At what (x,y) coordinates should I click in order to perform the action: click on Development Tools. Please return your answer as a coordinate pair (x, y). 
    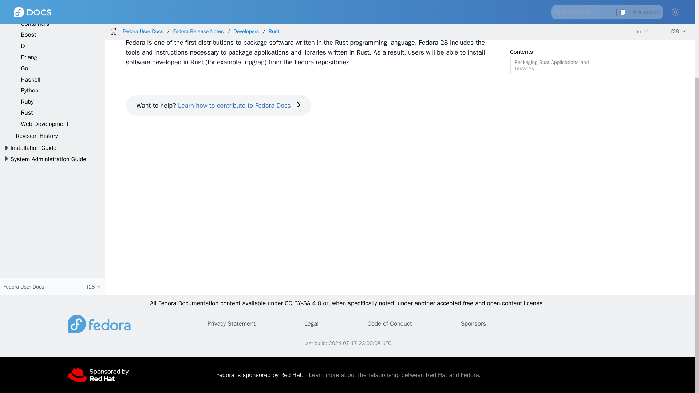
    Looking at the image, I should click on (46, 3).